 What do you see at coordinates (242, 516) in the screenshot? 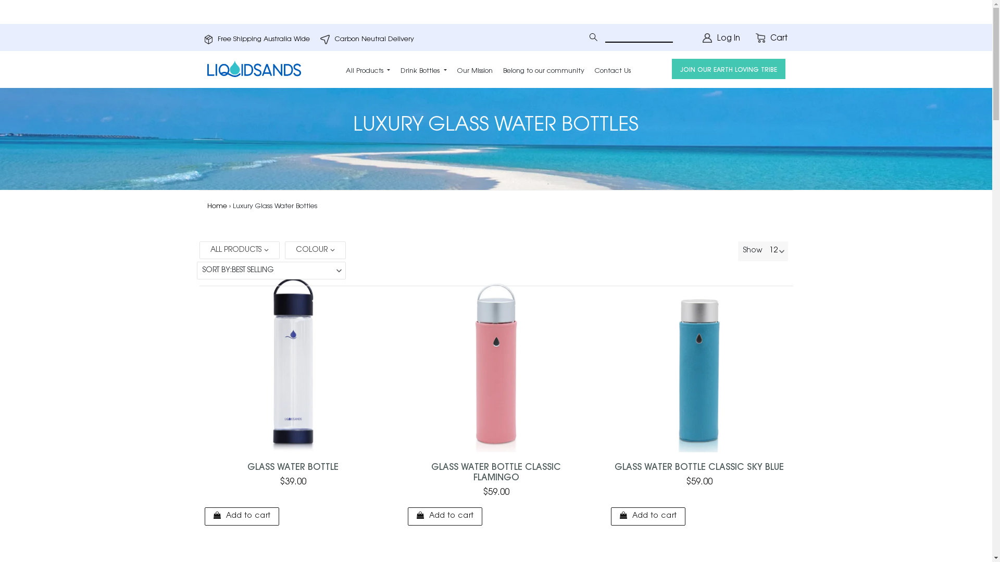
I see `Add to cart` at bounding box center [242, 516].